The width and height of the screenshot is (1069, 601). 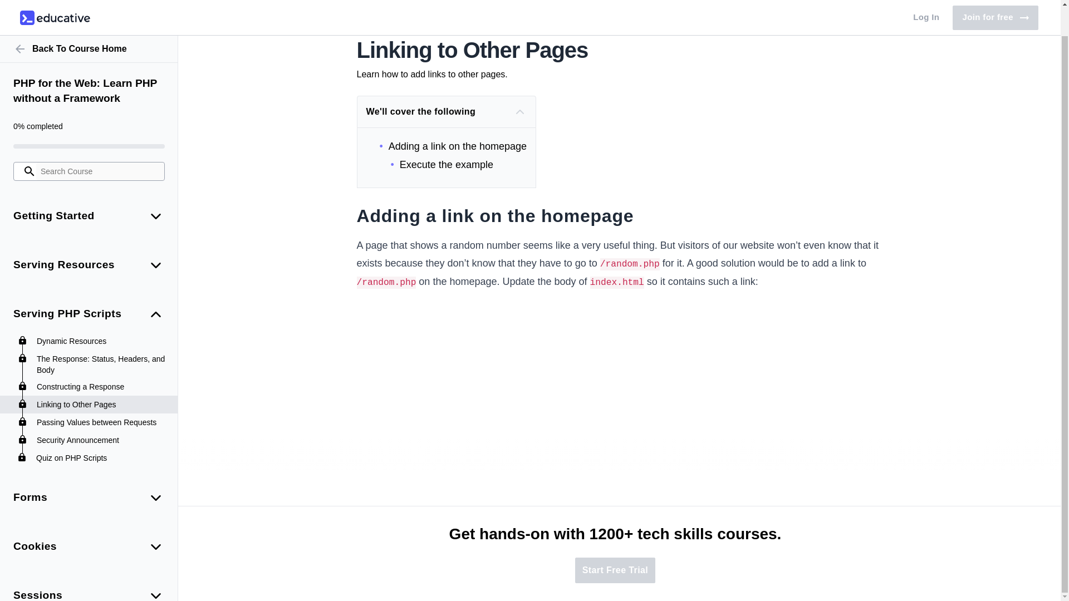 I want to click on Passing Values between Requests, so click(x=101, y=392).